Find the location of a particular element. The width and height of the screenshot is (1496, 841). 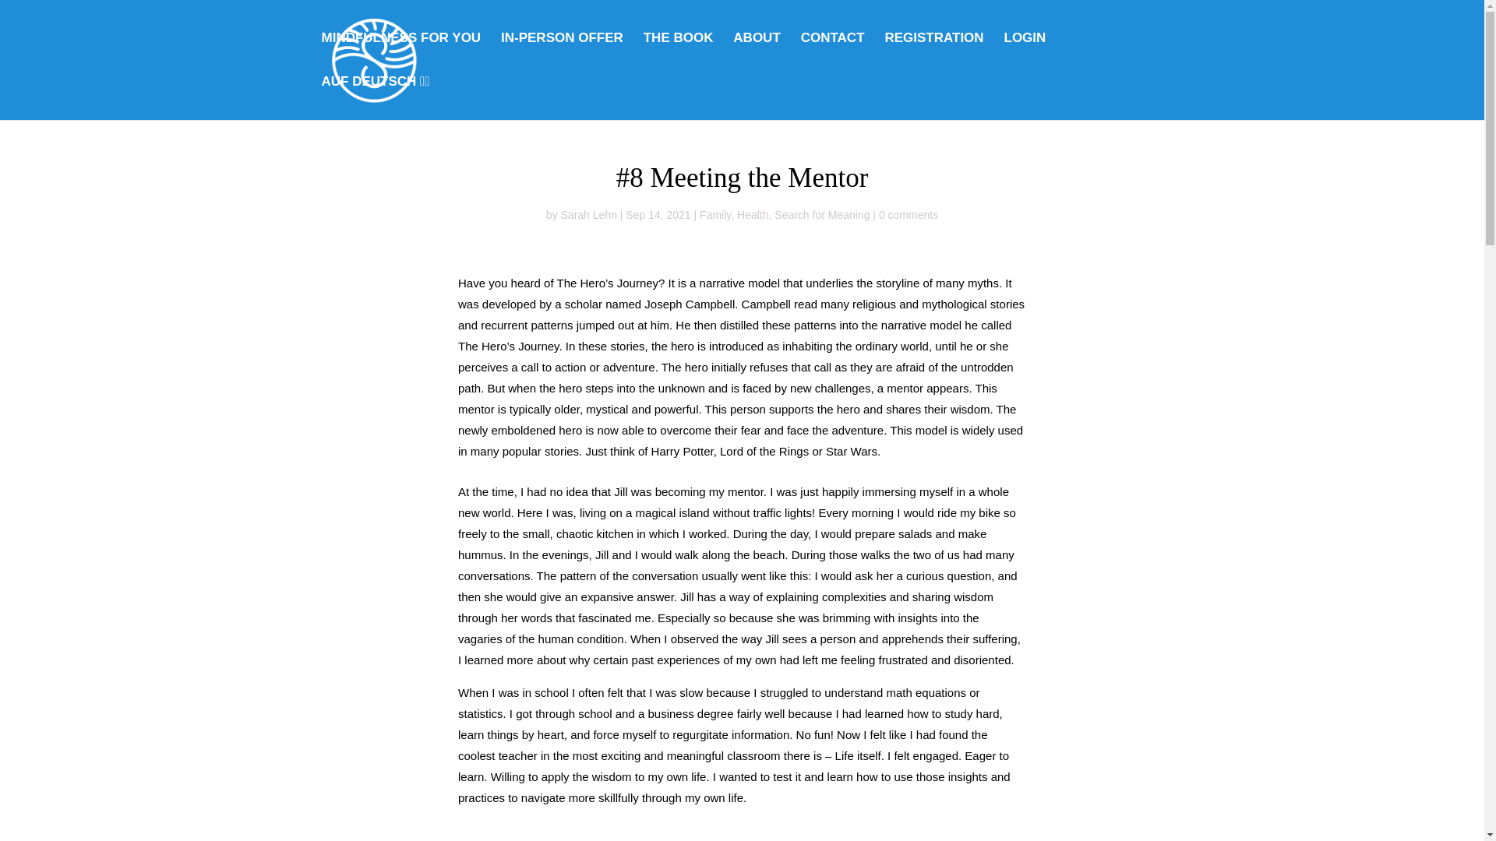

ABOUT is located at coordinates (756, 55).